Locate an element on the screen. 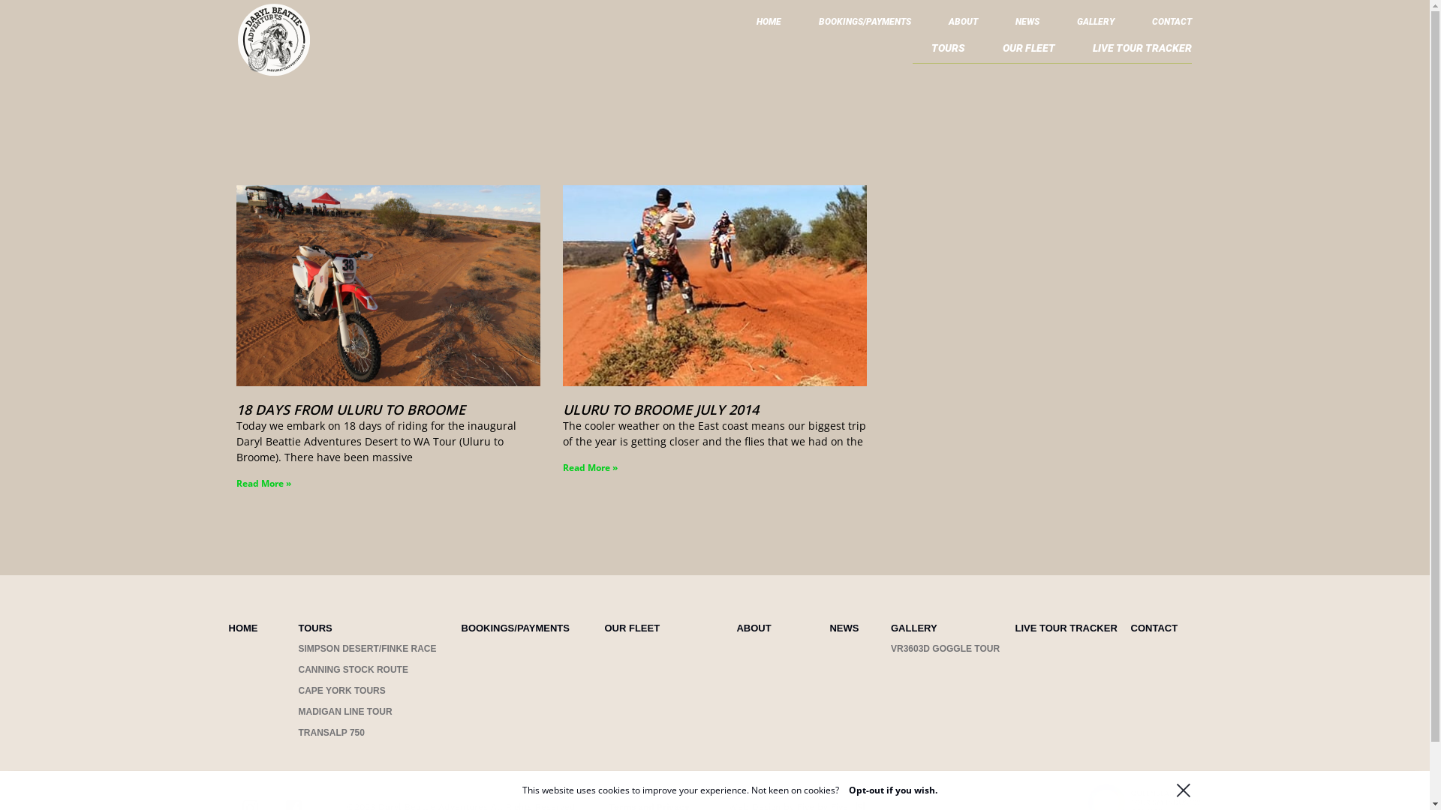 This screenshot has width=1441, height=810. ABOUT is located at coordinates (754, 628).